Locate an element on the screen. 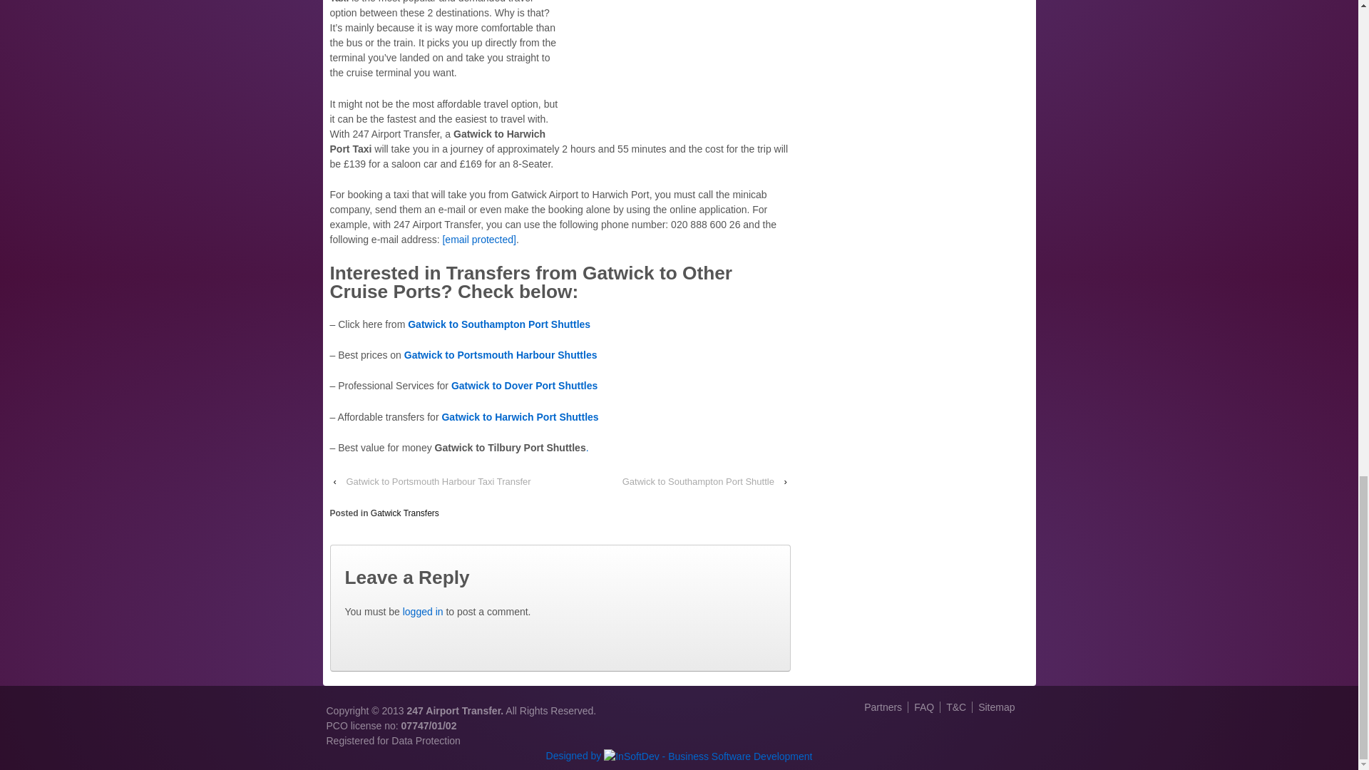 The width and height of the screenshot is (1369, 770). Gatwick to Portsmouth Harbour Shuttles is located at coordinates (501, 355).